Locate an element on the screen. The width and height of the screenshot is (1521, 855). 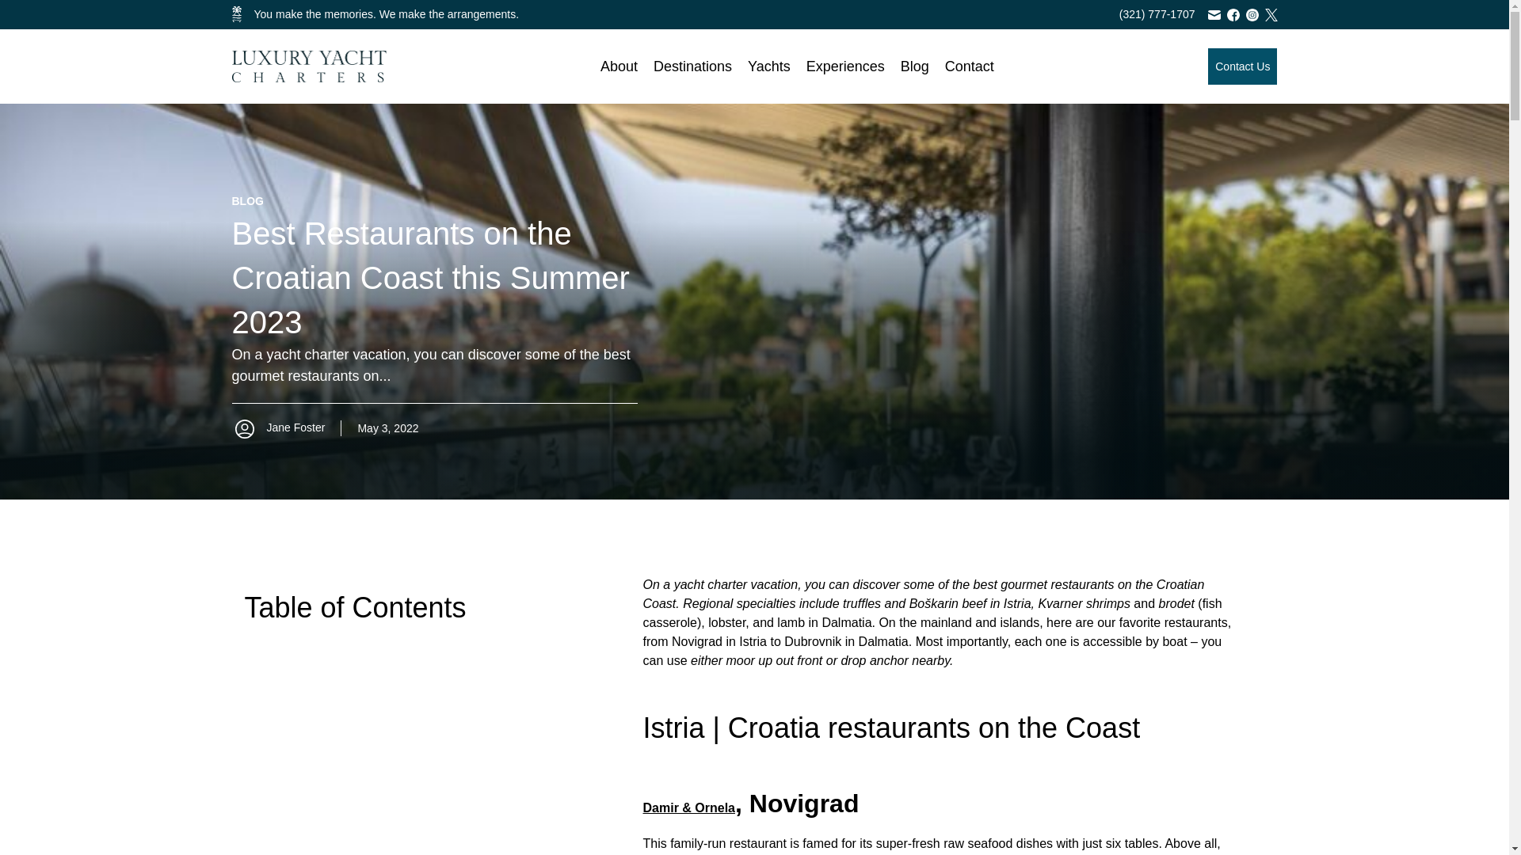
Destinations is located at coordinates (692, 66).